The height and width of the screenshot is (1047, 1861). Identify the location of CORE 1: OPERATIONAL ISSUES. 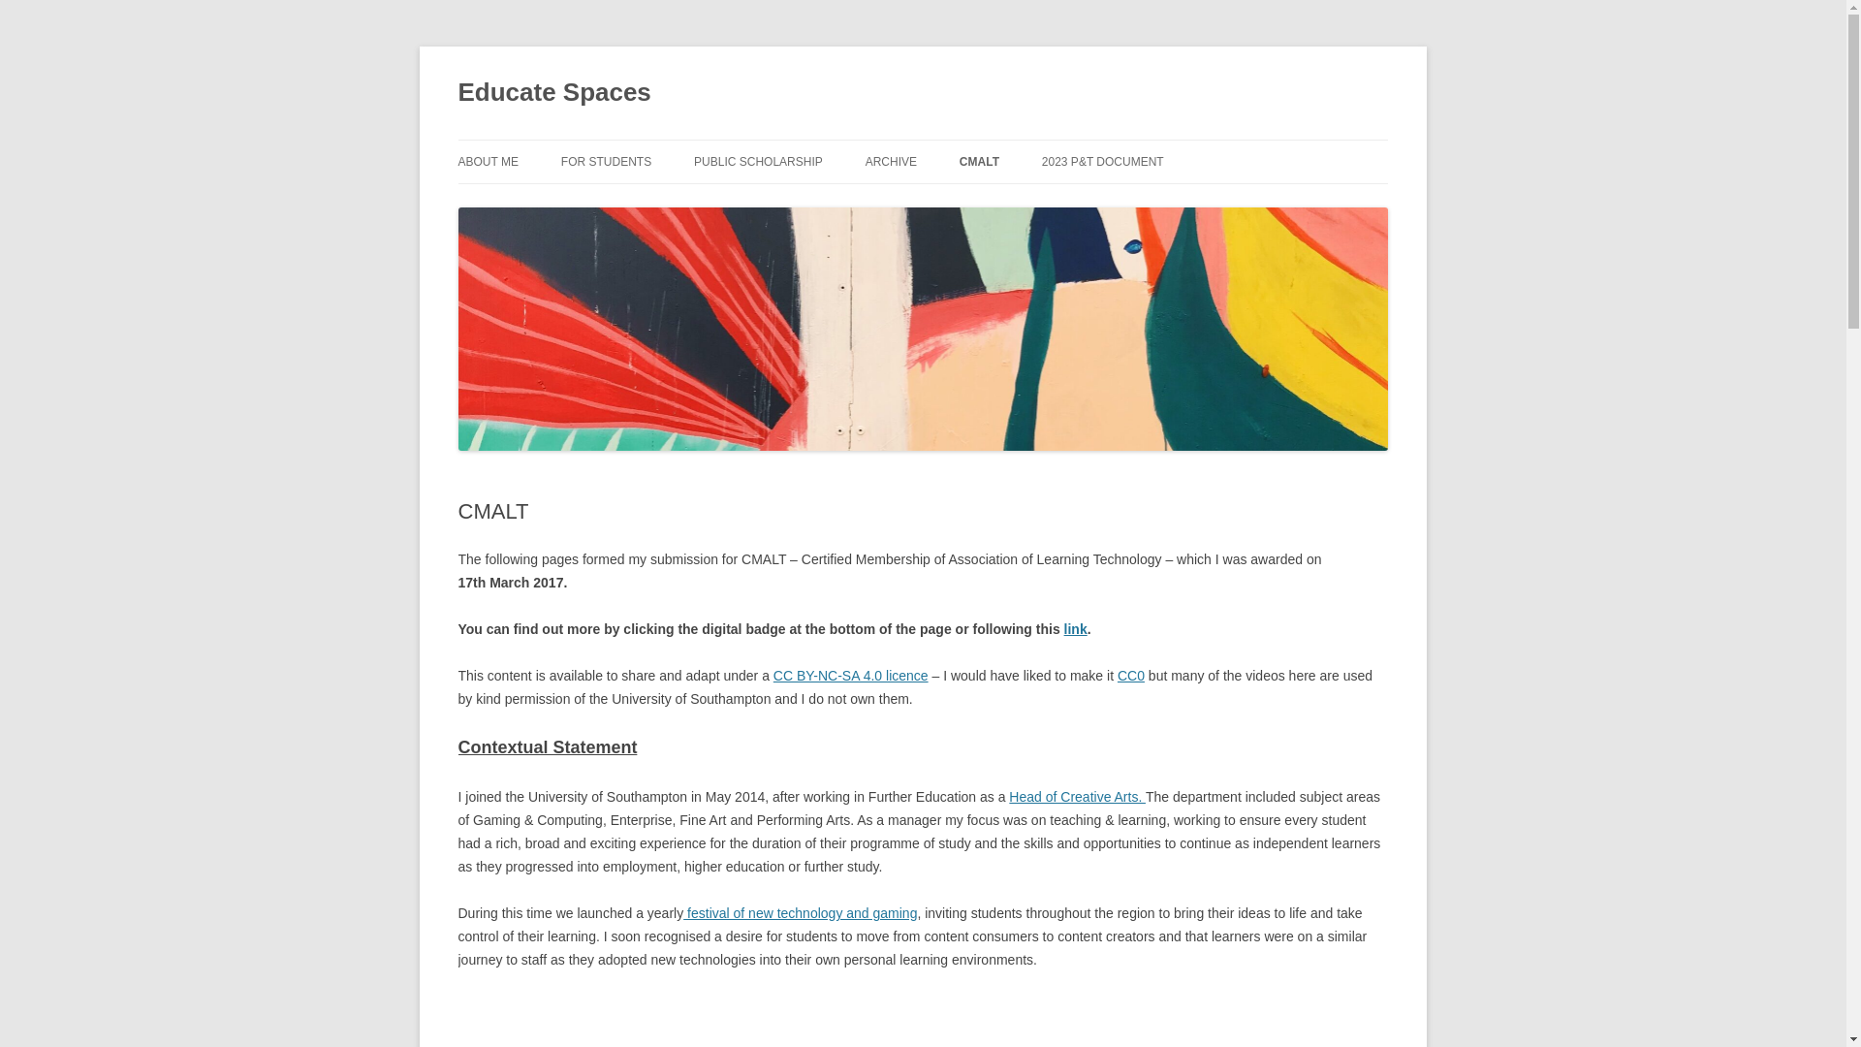
(1057, 204).